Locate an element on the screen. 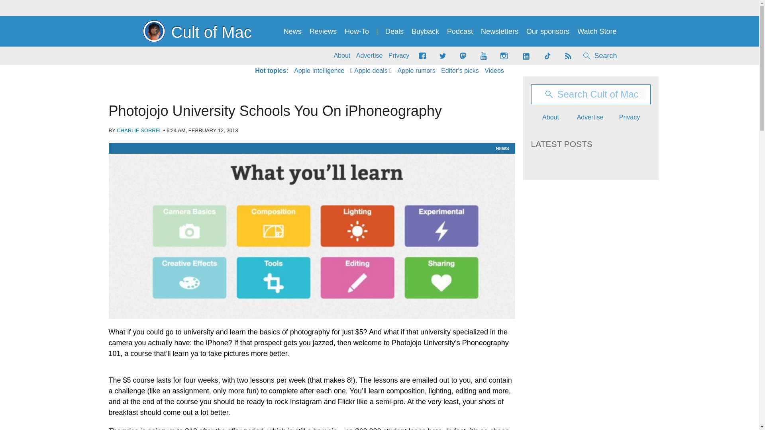 The image size is (765, 430). Newsletters is located at coordinates (500, 31).